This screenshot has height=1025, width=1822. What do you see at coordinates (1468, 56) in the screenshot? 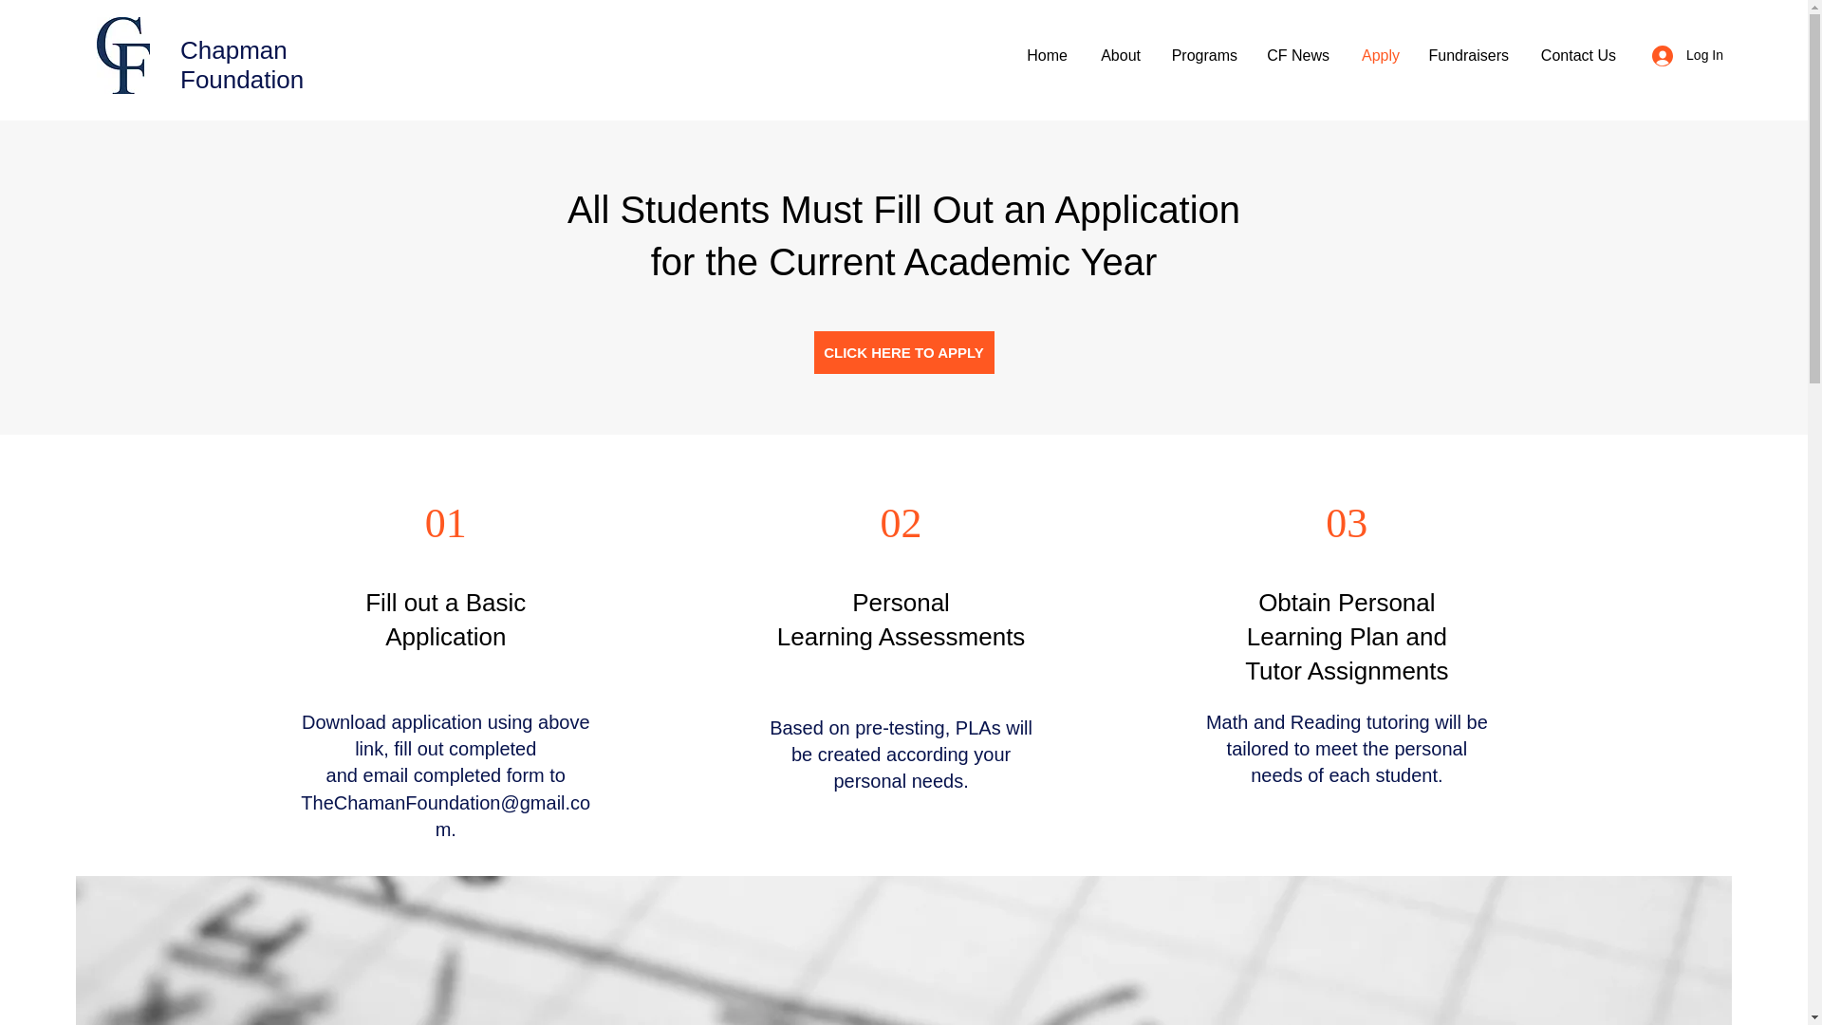
I see `Fundraisers` at bounding box center [1468, 56].